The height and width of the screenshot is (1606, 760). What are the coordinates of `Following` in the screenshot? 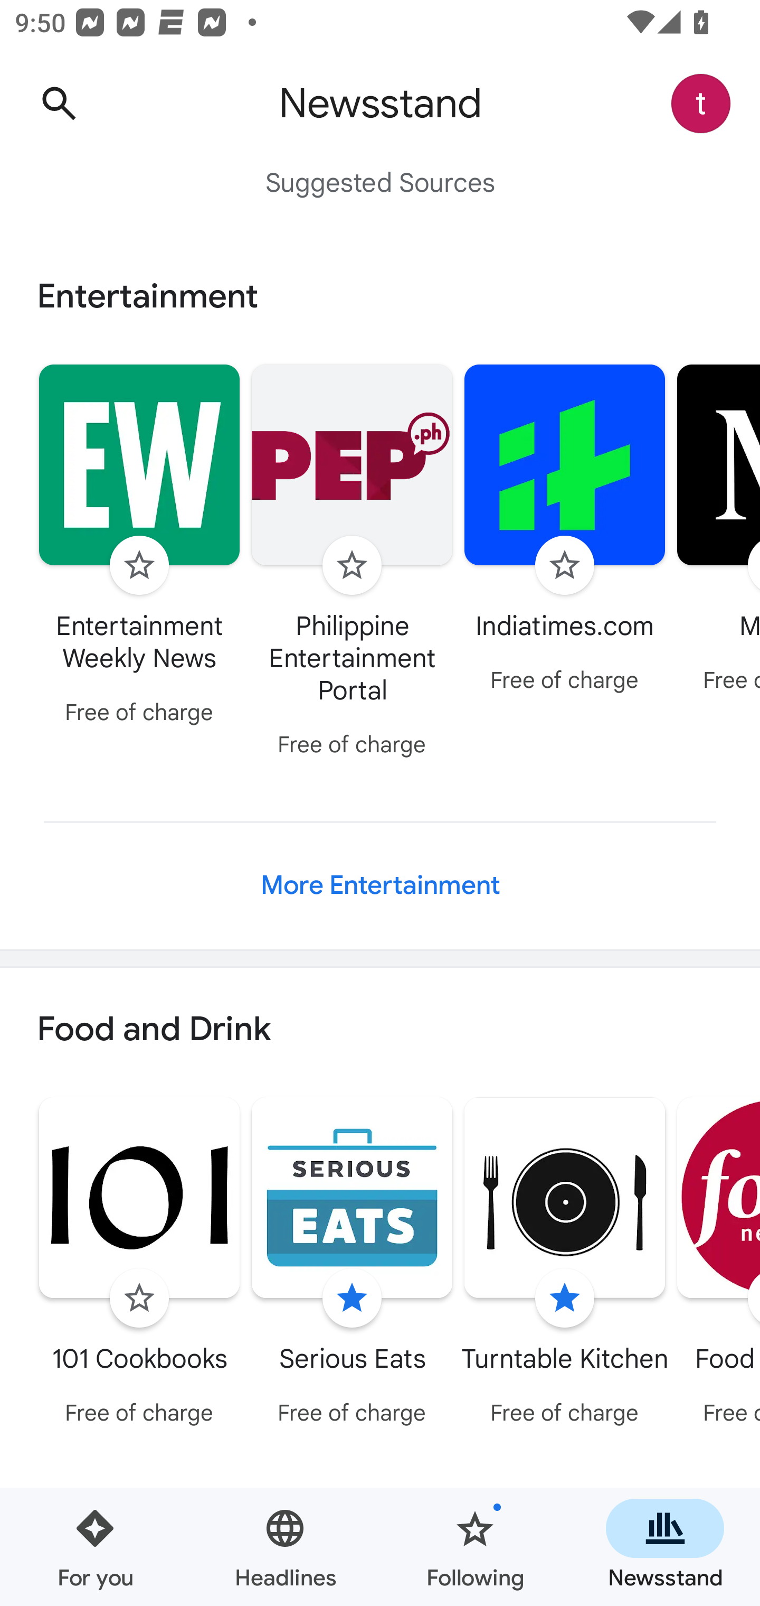 It's located at (475, 1547).